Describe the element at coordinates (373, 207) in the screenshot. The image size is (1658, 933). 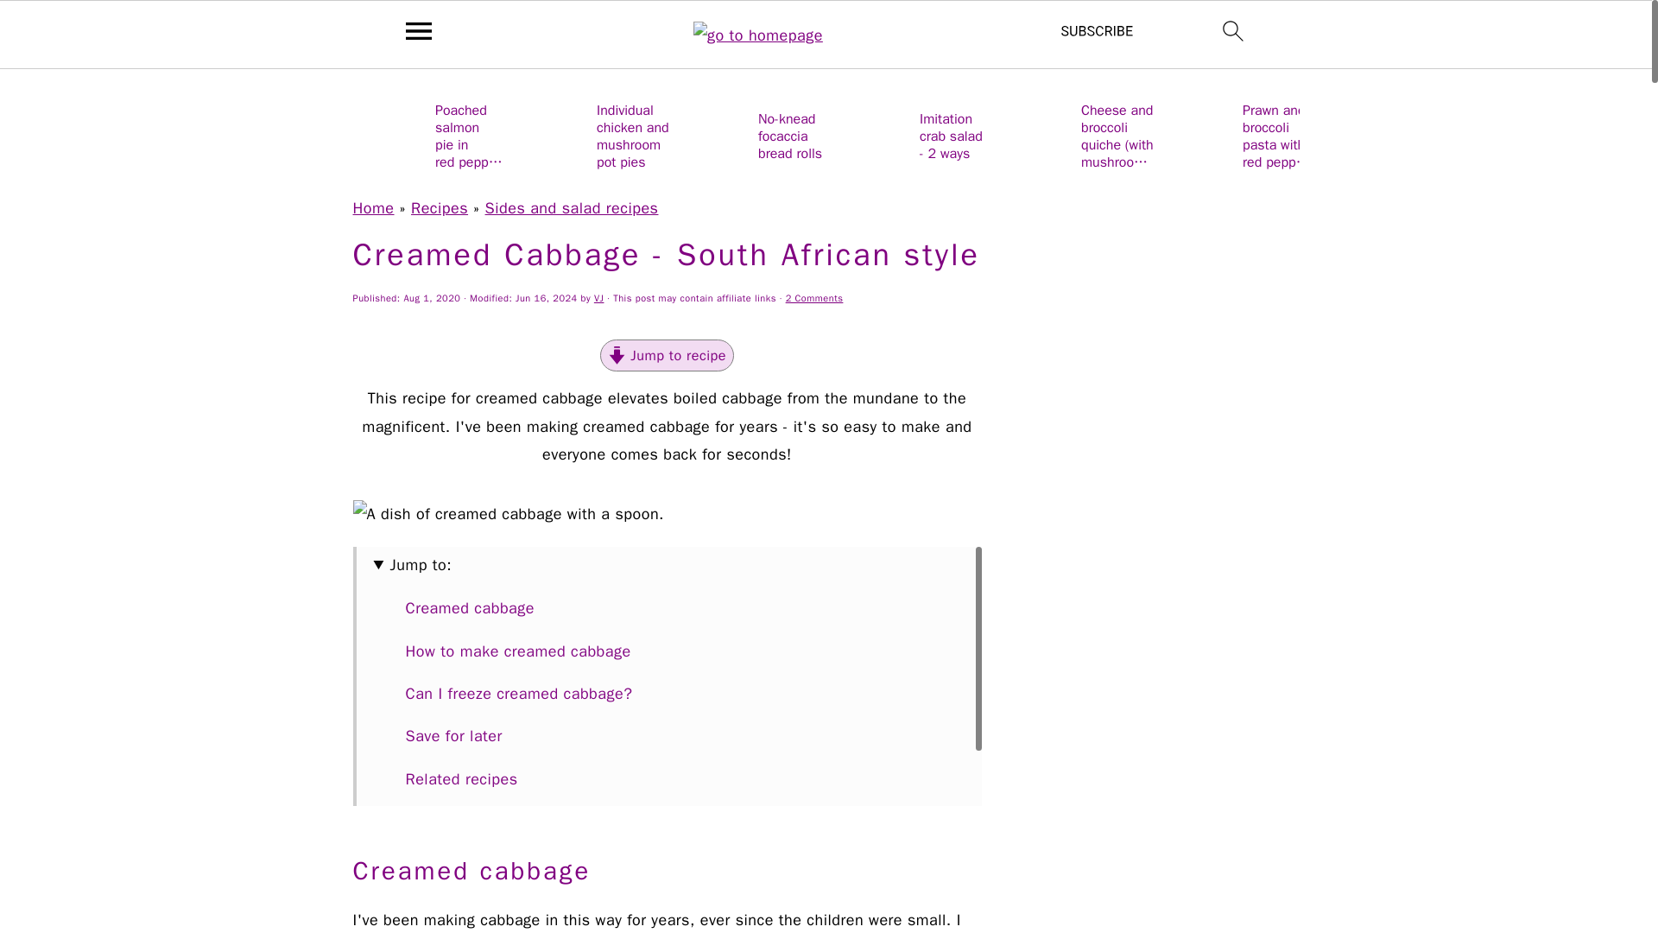
I see `Home` at that location.